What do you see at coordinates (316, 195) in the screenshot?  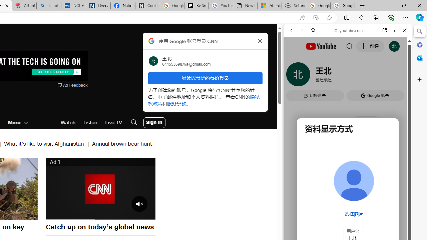 I see `Google` at bounding box center [316, 195].